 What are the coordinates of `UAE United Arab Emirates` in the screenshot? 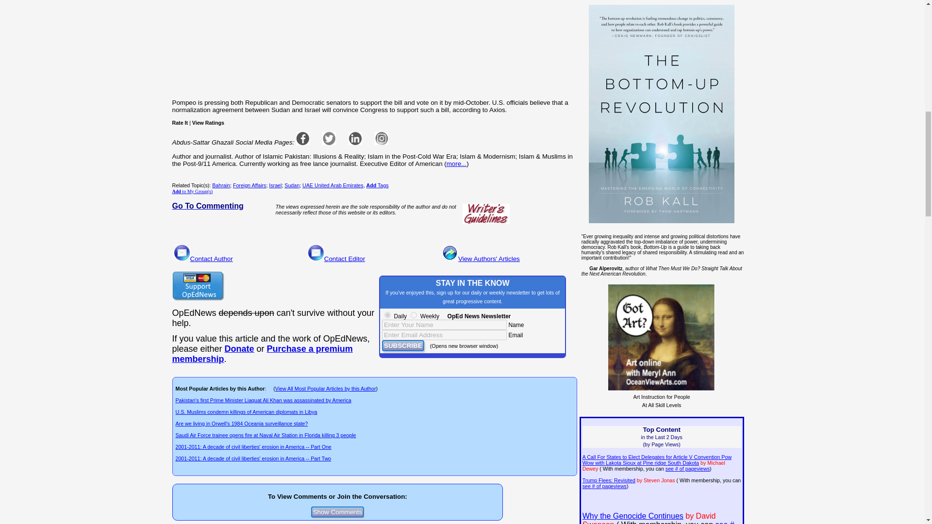 It's located at (333, 185).